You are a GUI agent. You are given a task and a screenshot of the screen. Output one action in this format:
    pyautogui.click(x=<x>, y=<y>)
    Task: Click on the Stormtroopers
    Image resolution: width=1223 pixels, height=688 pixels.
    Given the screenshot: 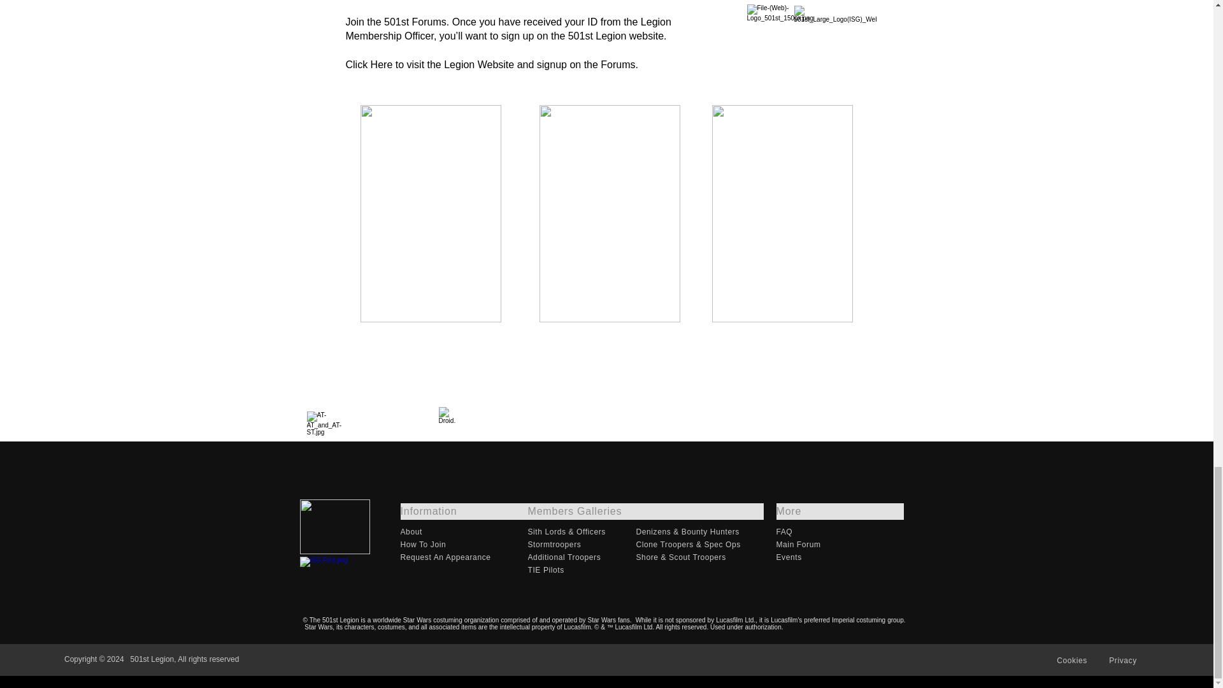 What is the action you would take?
    pyautogui.click(x=581, y=544)
    